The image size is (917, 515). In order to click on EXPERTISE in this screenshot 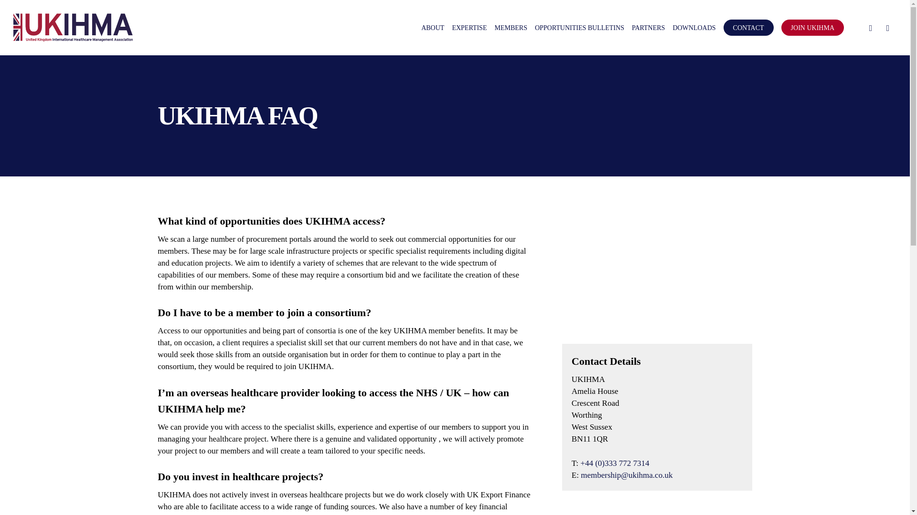, I will do `click(469, 28)`.